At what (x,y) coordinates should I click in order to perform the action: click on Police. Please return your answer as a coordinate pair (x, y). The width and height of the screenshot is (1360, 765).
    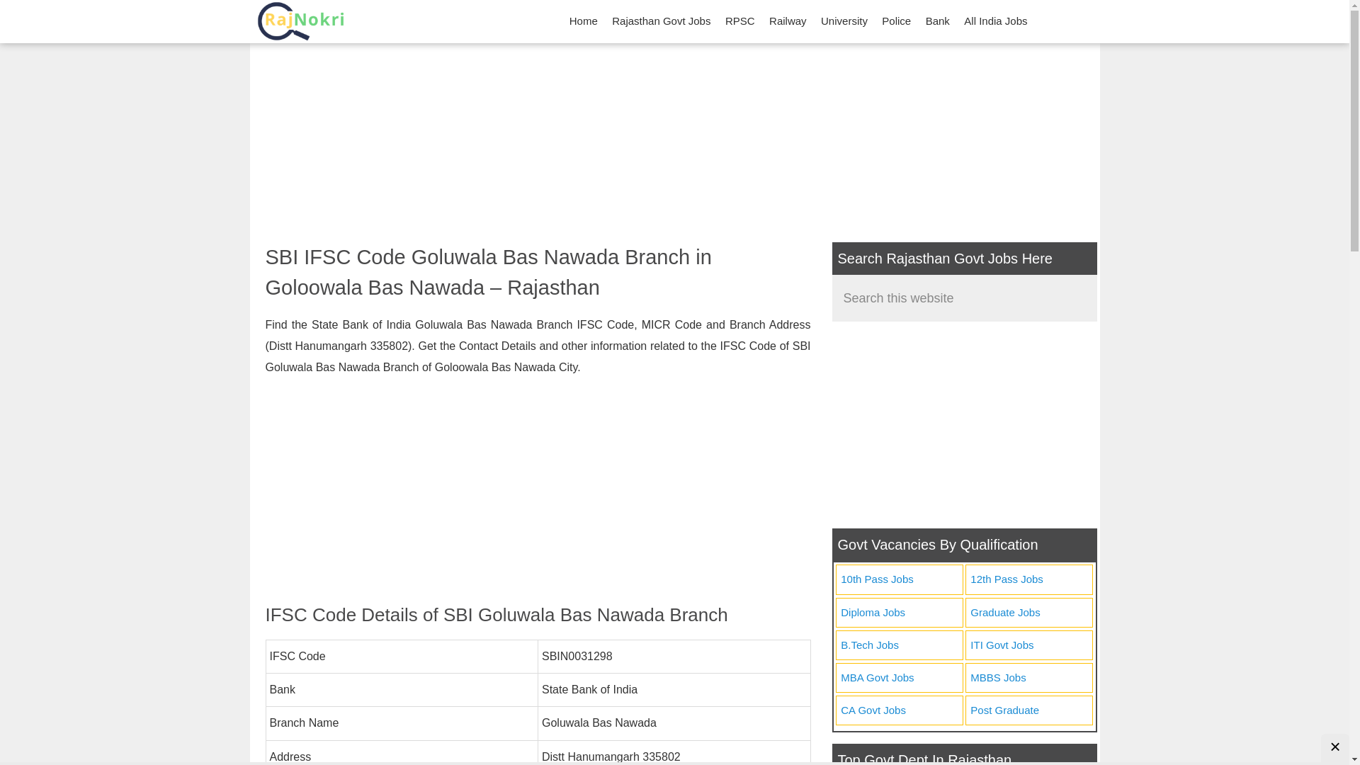
    Looking at the image, I should click on (896, 21).